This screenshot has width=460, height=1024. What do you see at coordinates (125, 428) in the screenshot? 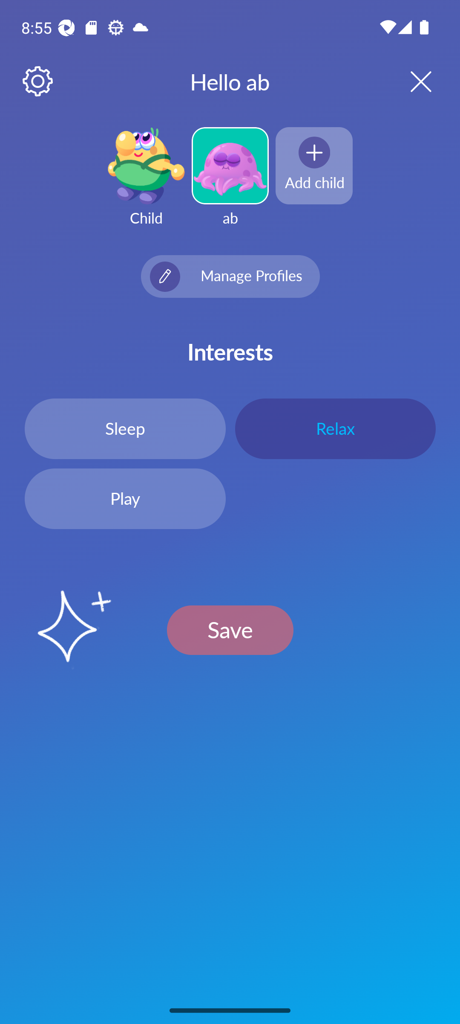
I see `Sleep` at bounding box center [125, 428].